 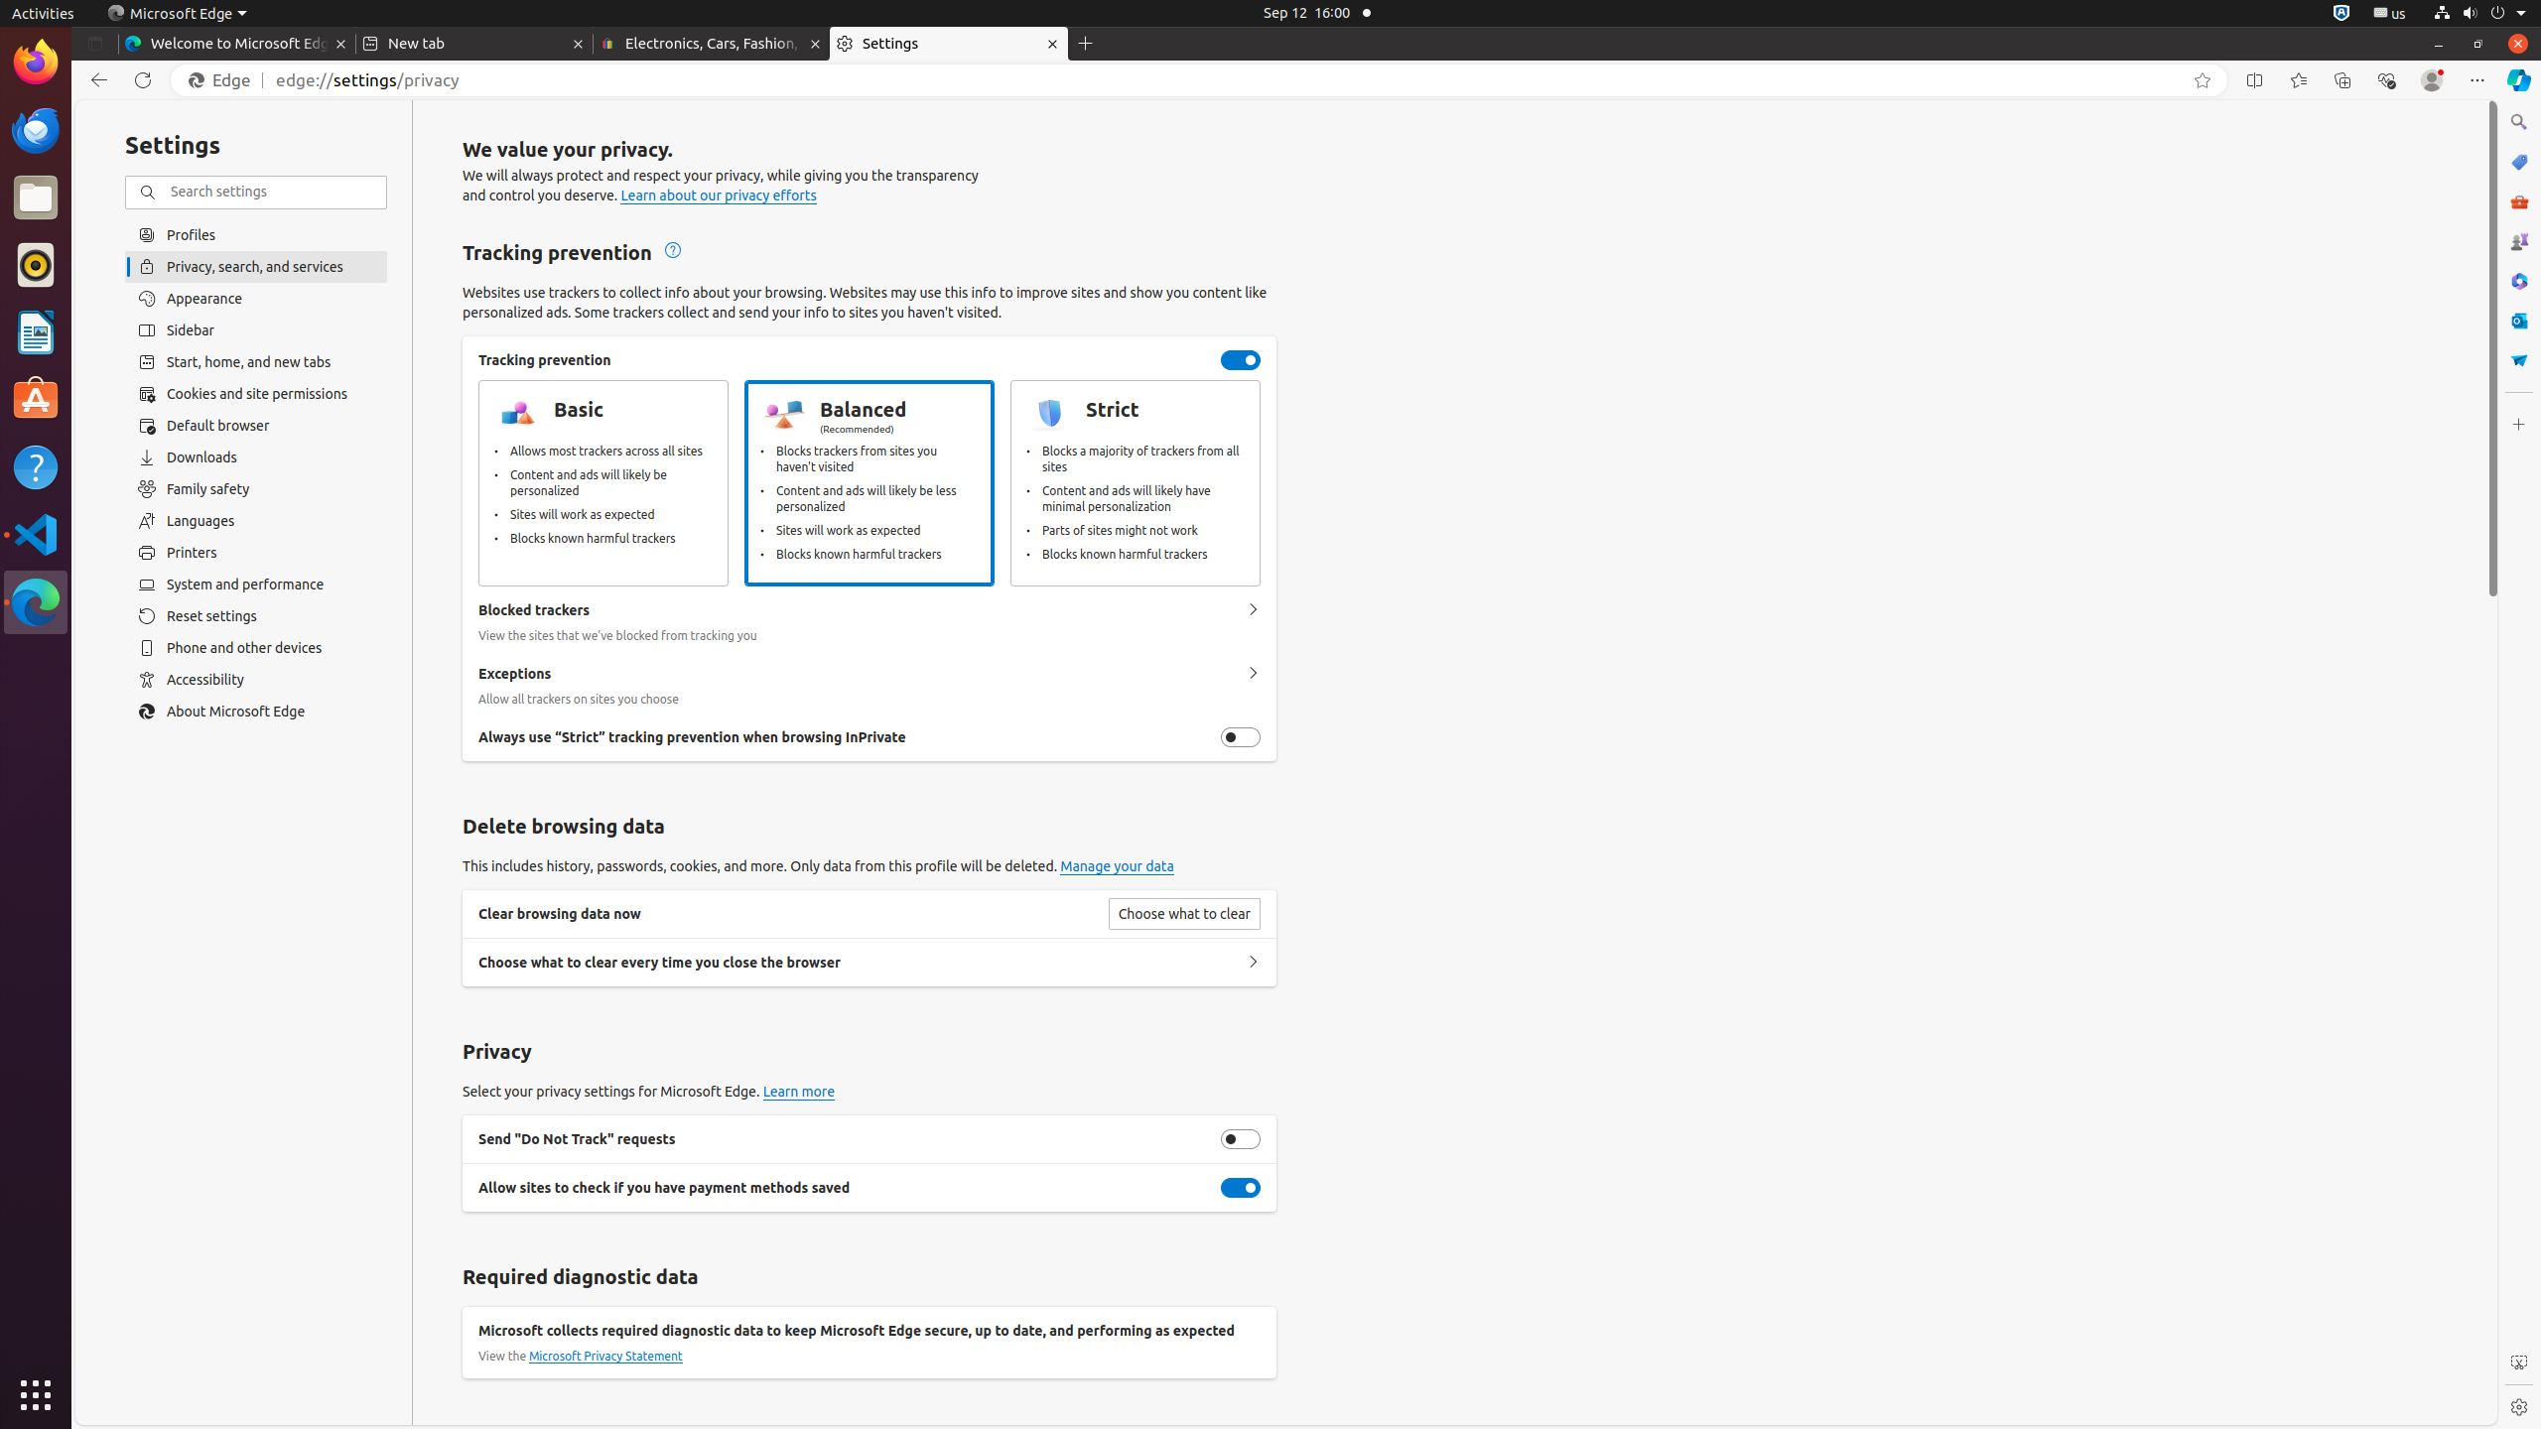 I want to click on Ubuntu Software, so click(x=36, y=399).